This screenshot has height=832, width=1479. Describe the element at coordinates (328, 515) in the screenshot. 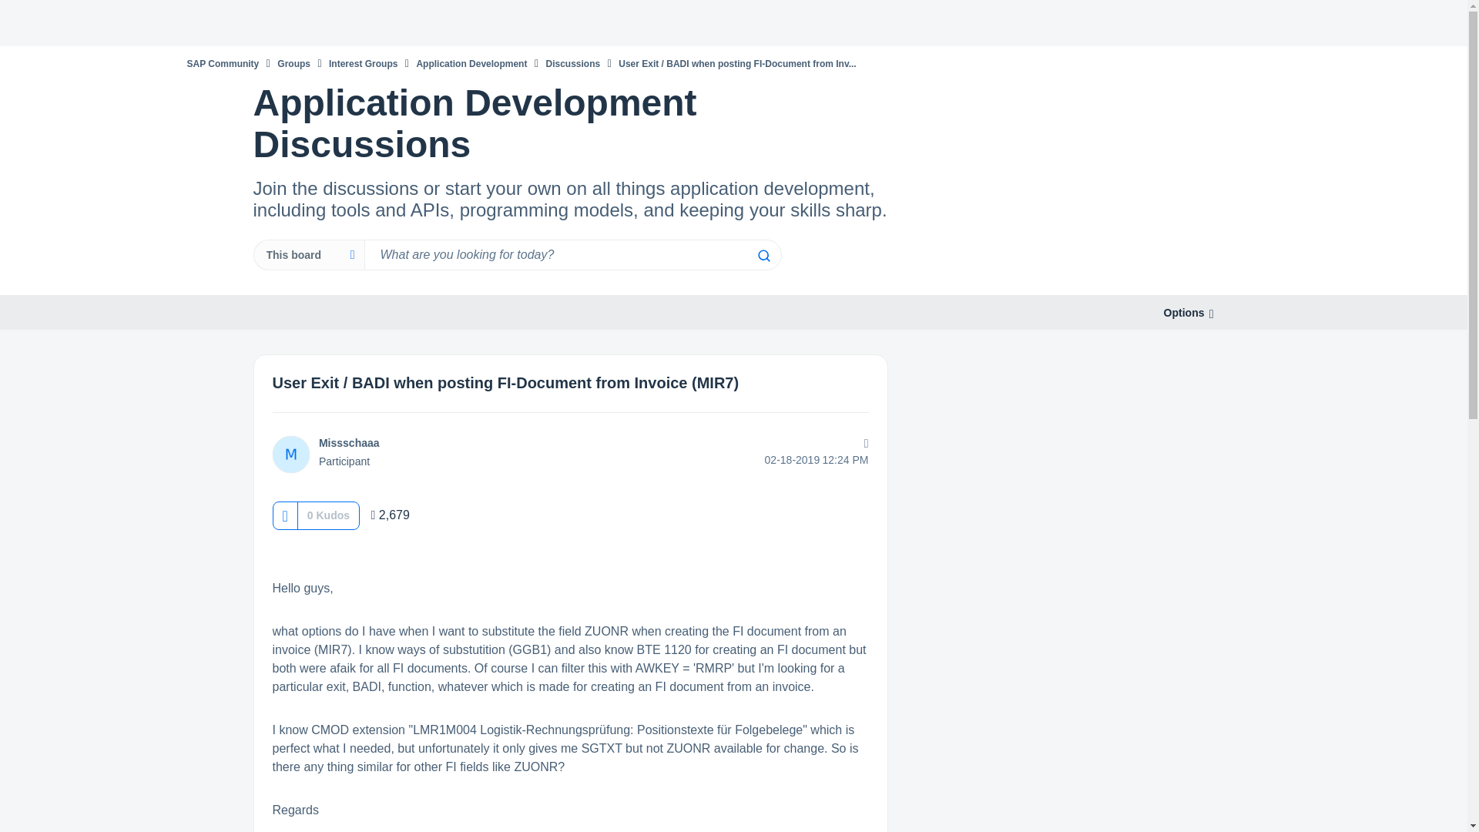

I see `The total number of kudos this post has received.` at that location.